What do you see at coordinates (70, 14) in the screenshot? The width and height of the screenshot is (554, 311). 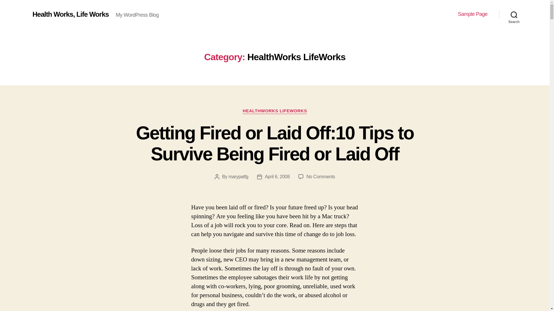 I see `Health Works, Life Works` at bounding box center [70, 14].